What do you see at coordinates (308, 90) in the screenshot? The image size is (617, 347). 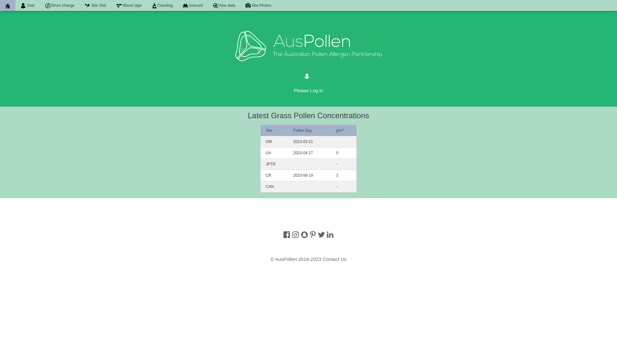 I see `Please Log in` at bounding box center [308, 90].